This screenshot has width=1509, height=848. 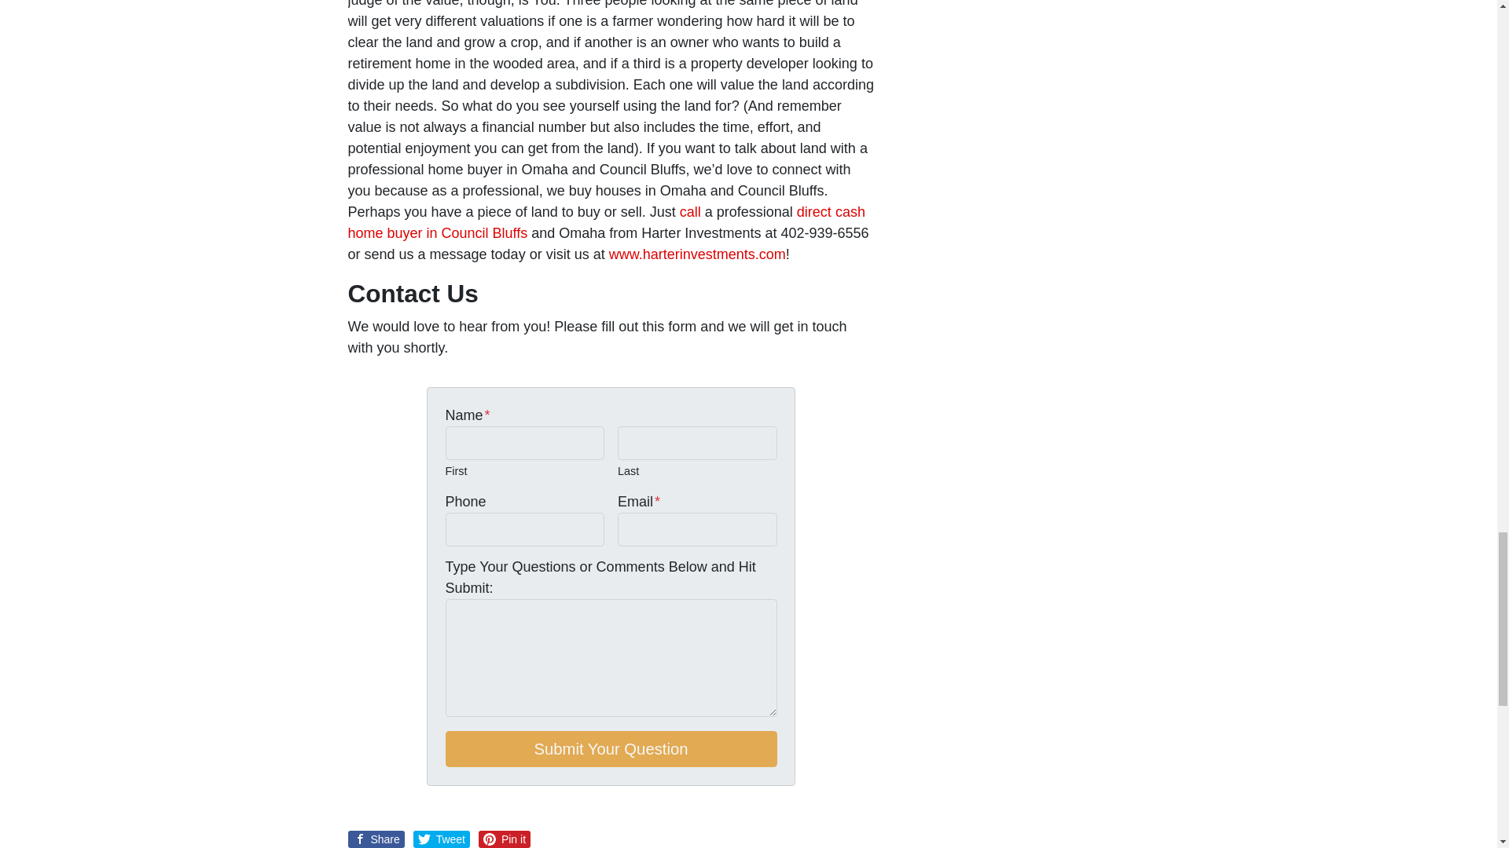 What do you see at coordinates (611, 749) in the screenshot?
I see `Submit Your Question ` at bounding box center [611, 749].